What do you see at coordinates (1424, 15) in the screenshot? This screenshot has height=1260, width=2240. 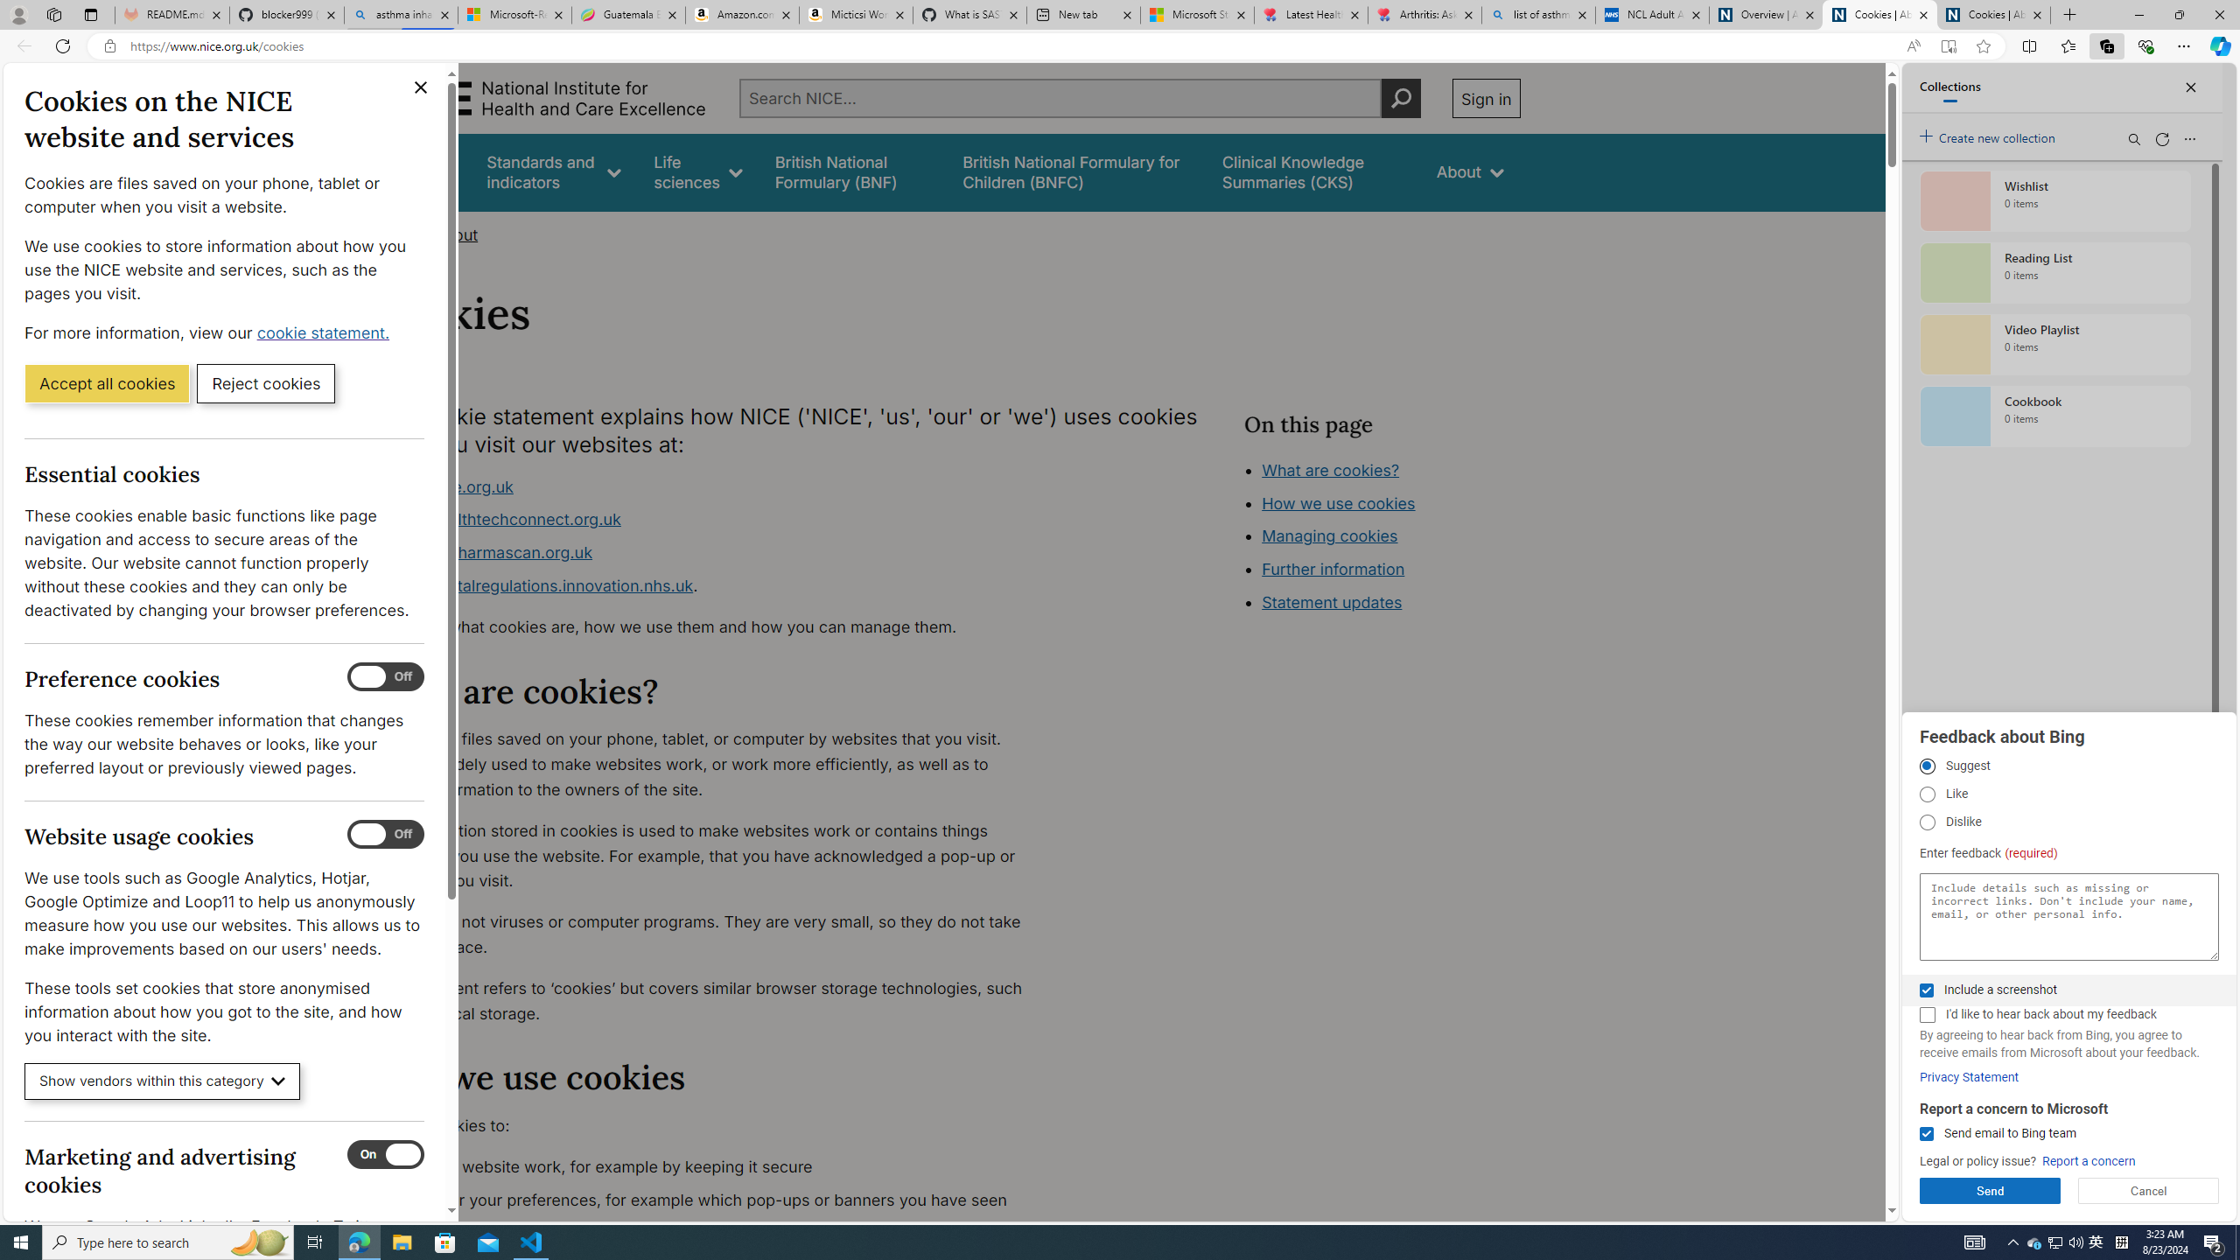 I see `Arthritis: Ask Health Professionals` at bounding box center [1424, 15].